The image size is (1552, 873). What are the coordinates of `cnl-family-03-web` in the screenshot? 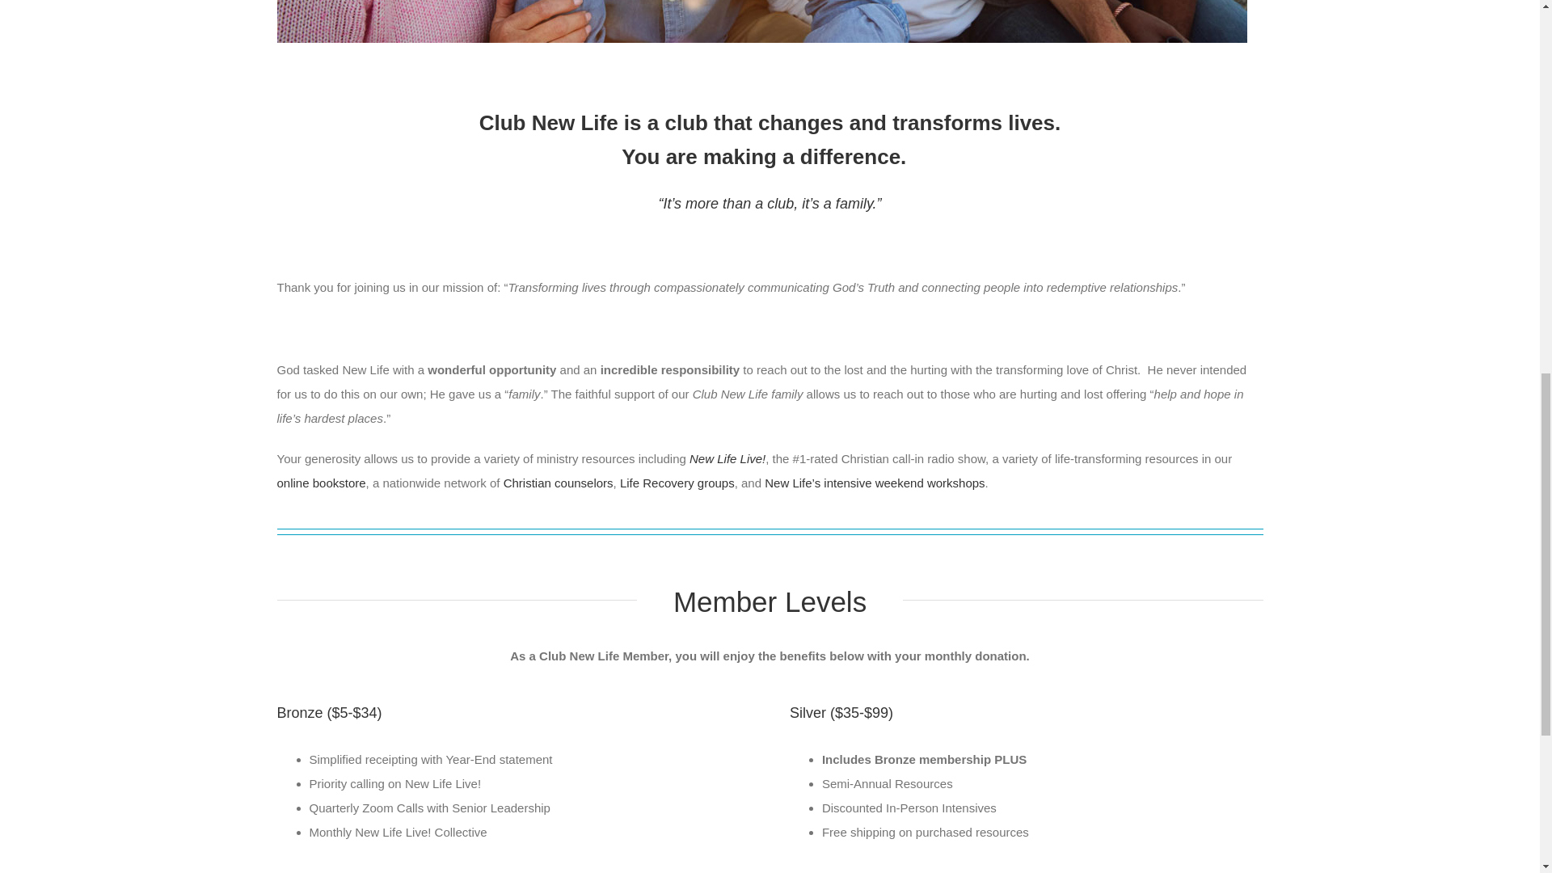 It's located at (761, 21).